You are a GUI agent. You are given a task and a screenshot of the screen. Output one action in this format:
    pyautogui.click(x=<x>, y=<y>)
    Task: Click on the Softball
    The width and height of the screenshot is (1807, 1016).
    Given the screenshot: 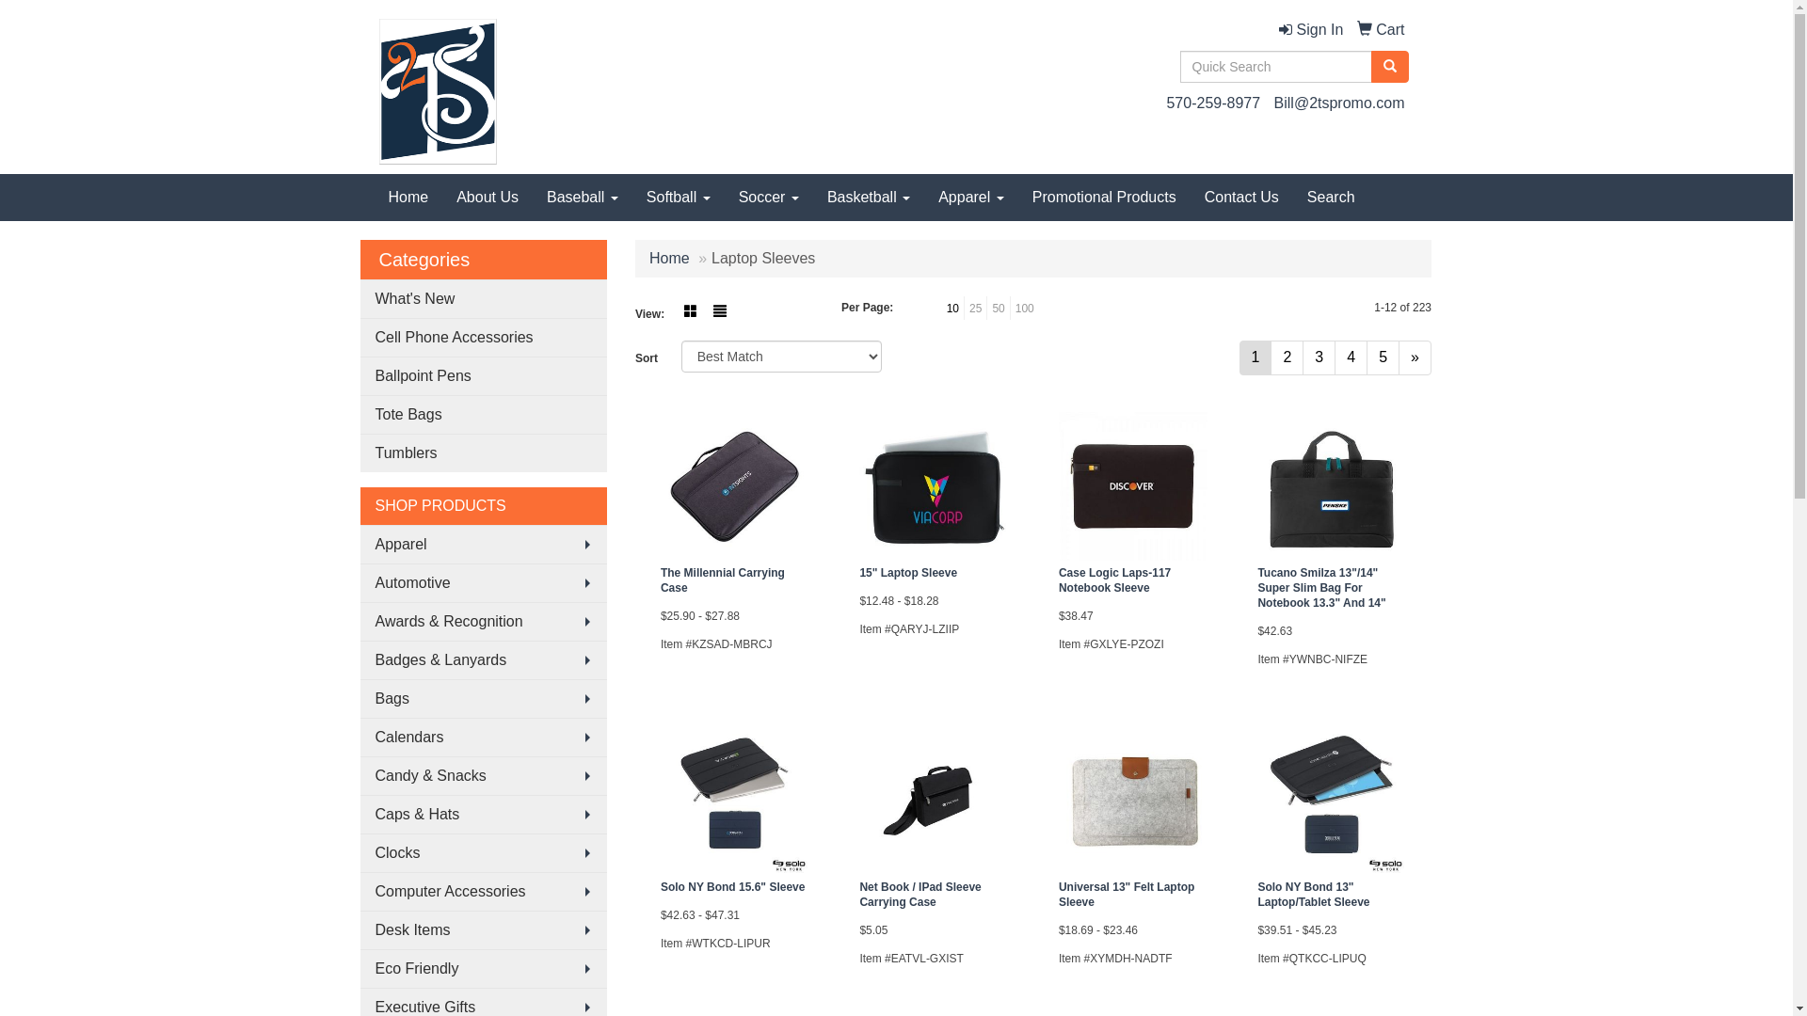 What is the action you would take?
    pyautogui.click(x=679, y=198)
    